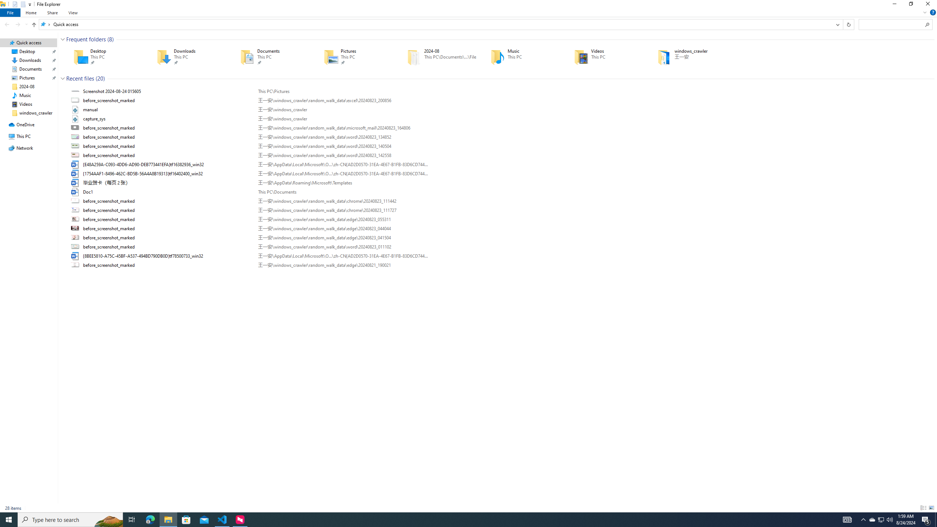 The height and width of the screenshot is (527, 937). What do you see at coordinates (34, 25) in the screenshot?
I see `Up to "Desktop" (Alt + Up Arrow)` at bounding box center [34, 25].